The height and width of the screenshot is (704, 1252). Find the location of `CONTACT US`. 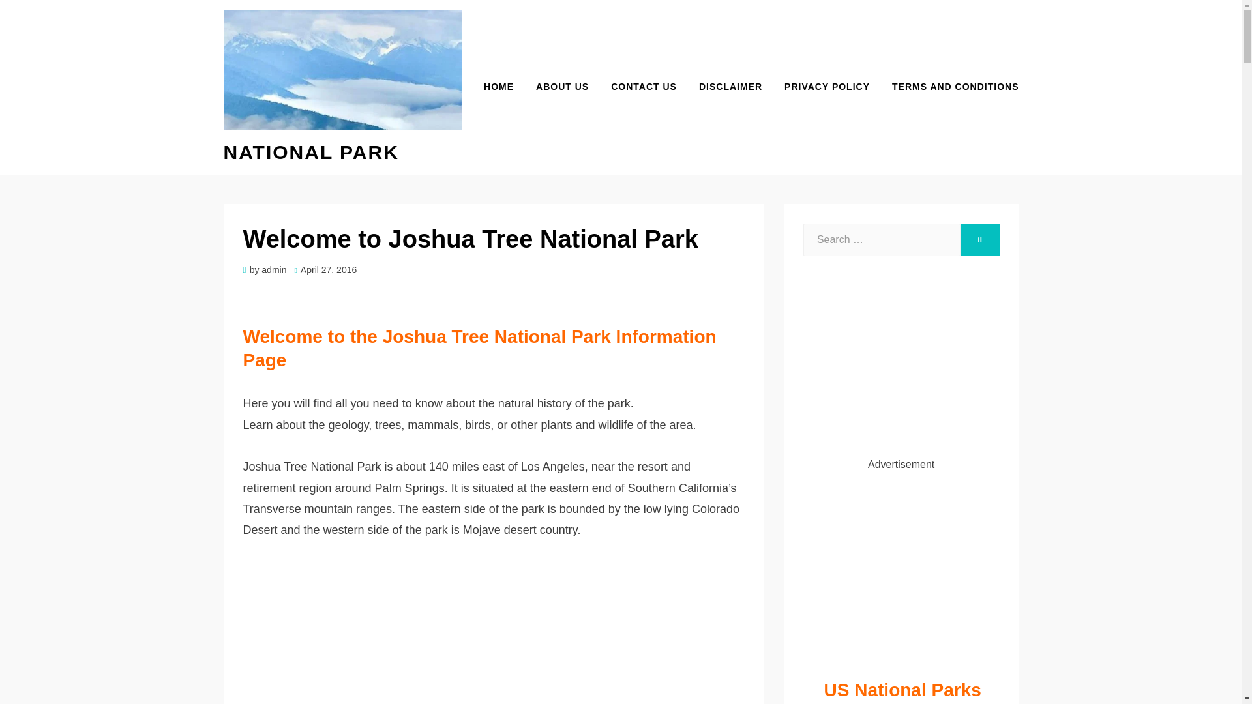

CONTACT US is located at coordinates (643, 86).